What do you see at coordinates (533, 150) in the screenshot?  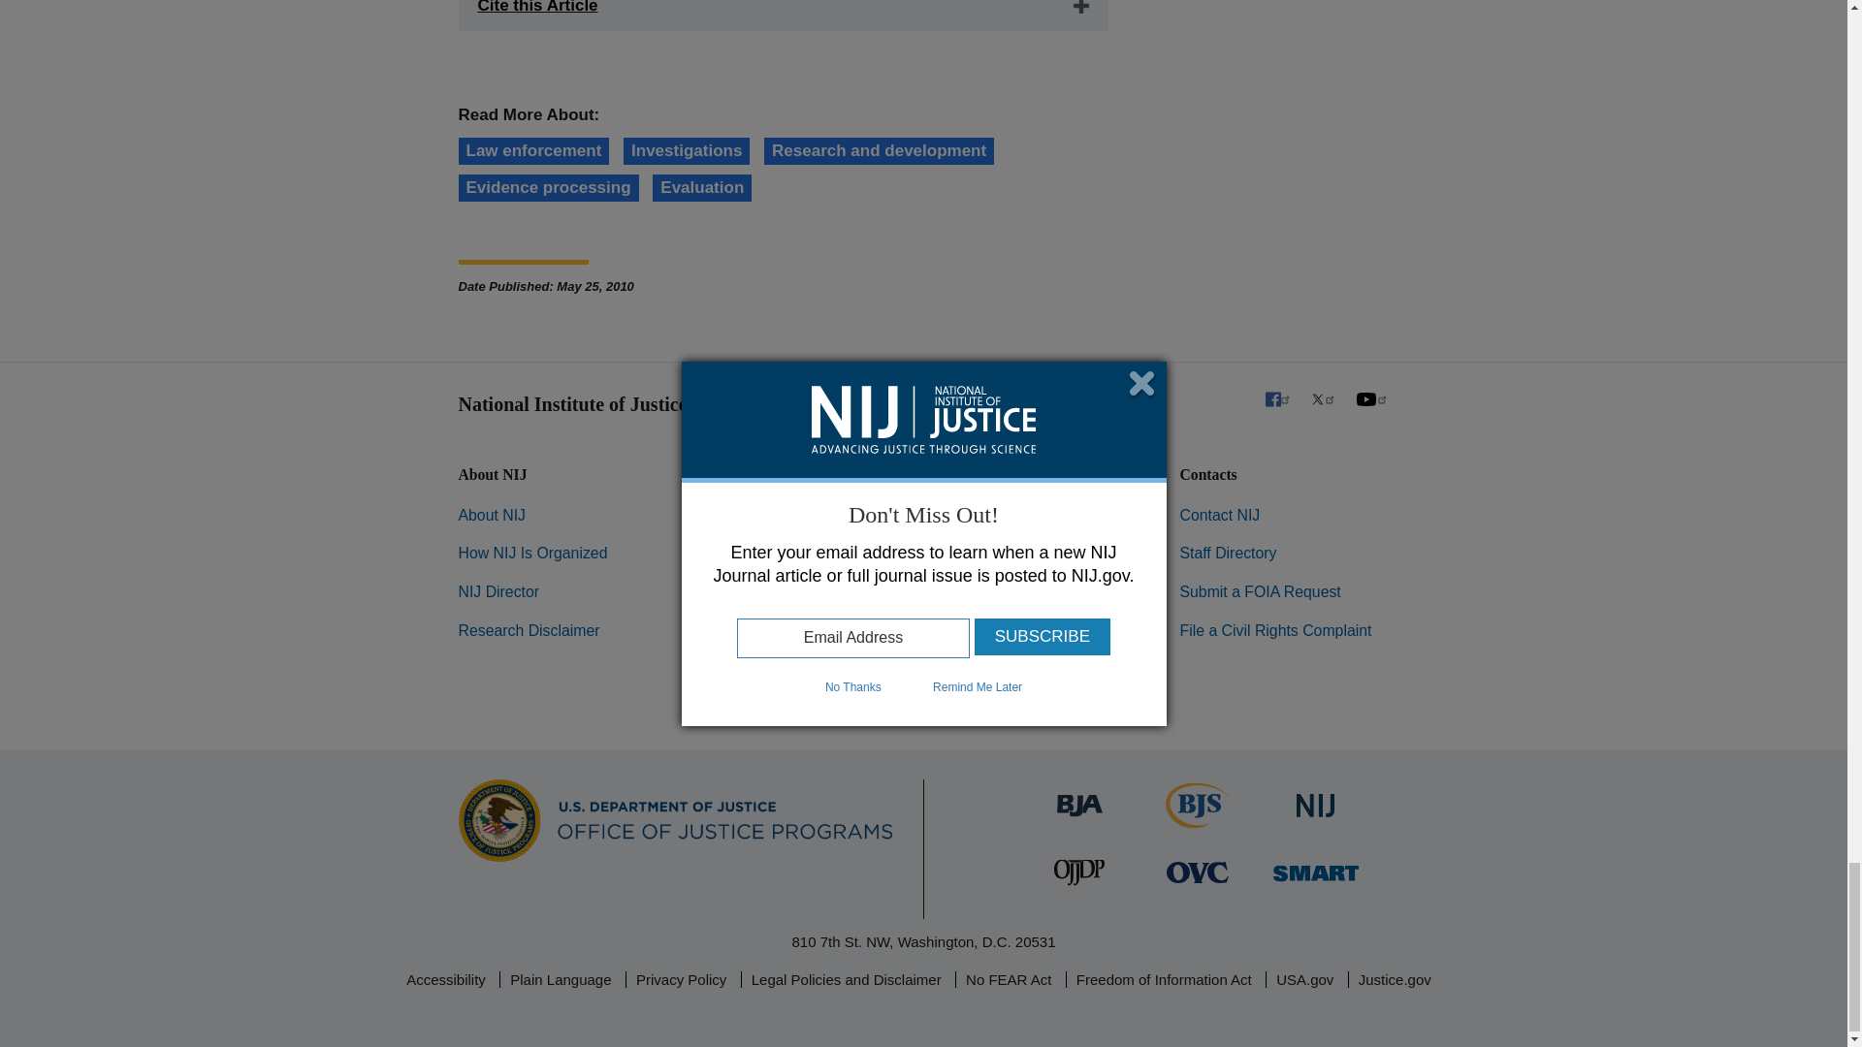 I see `Law enforcement` at bounding box center [533, 150].